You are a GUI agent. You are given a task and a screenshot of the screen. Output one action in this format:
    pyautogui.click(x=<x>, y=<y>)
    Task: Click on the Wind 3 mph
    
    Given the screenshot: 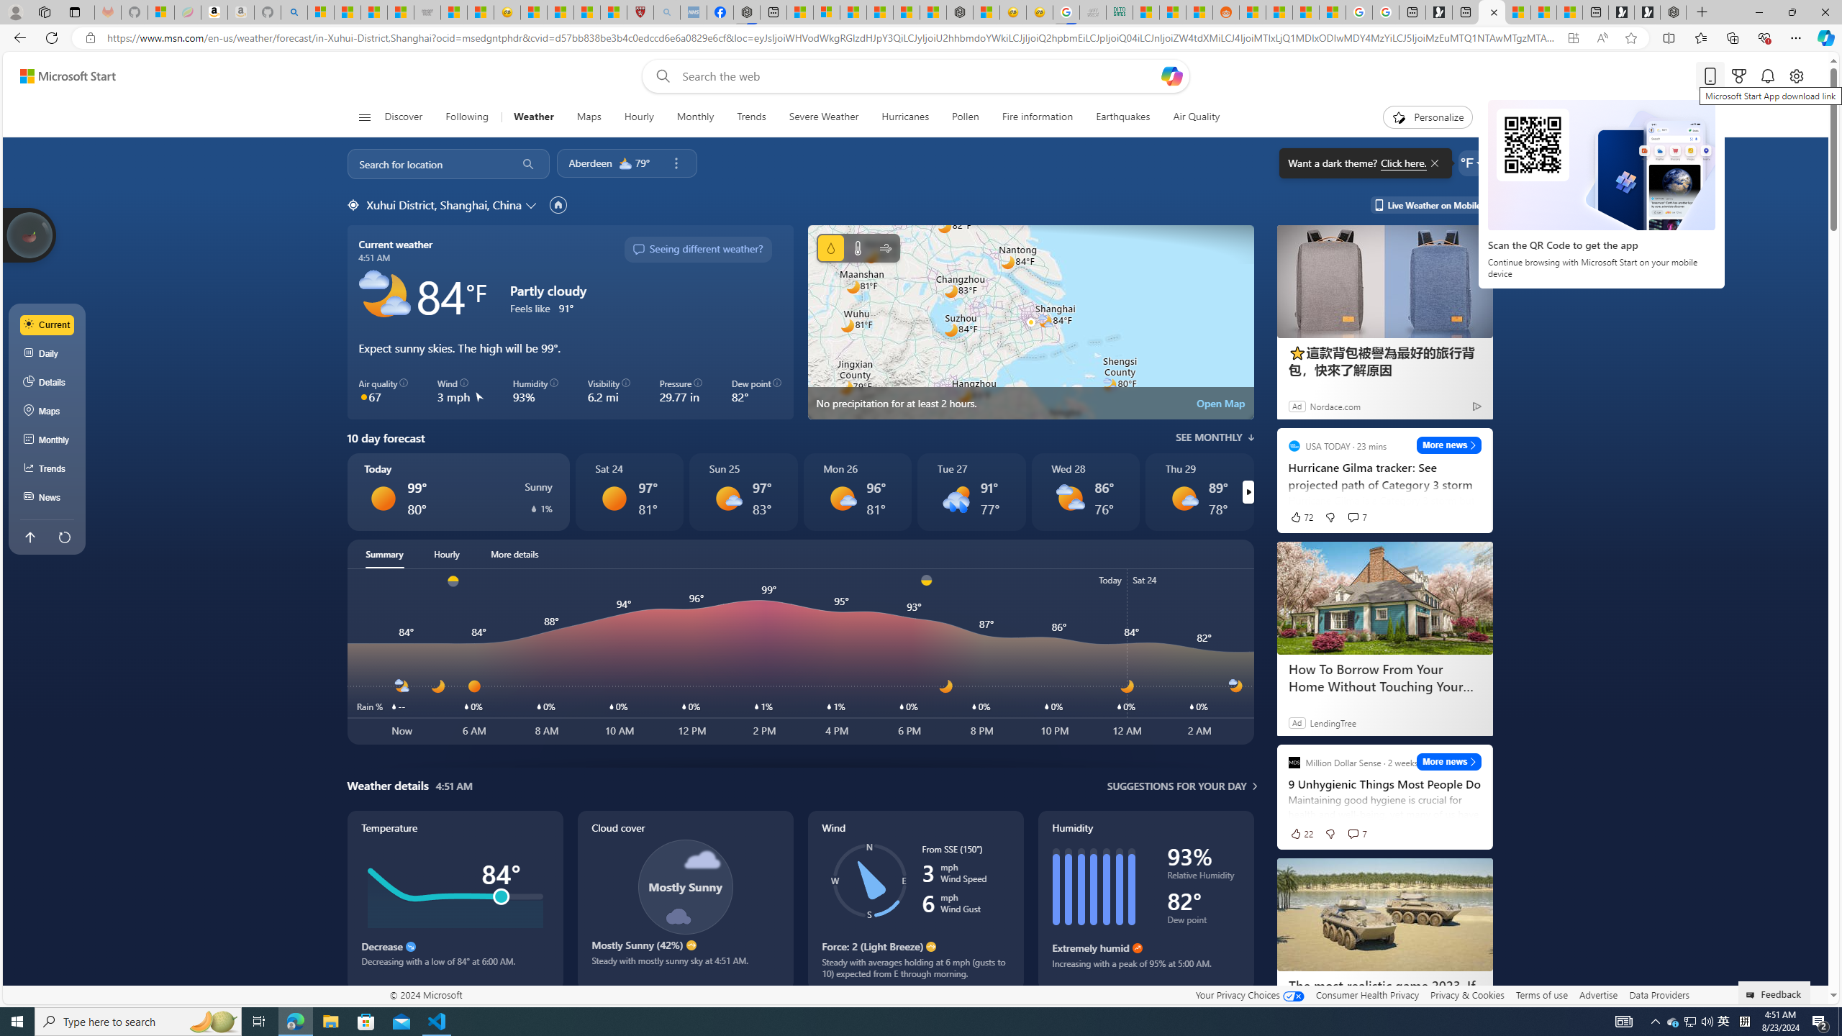 What is the action you would take?
    pyautogui.click(x=460, y=391)
    